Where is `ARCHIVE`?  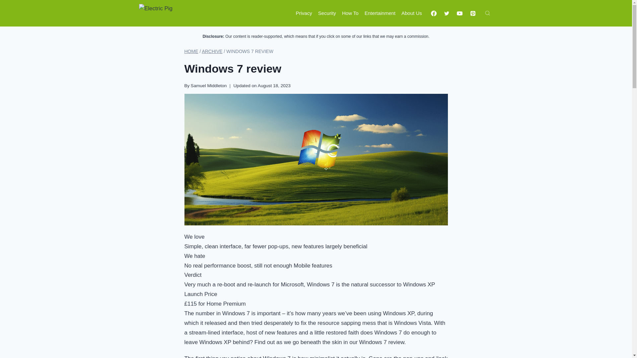
ARCHIVE is located at coordinates (212, 51).